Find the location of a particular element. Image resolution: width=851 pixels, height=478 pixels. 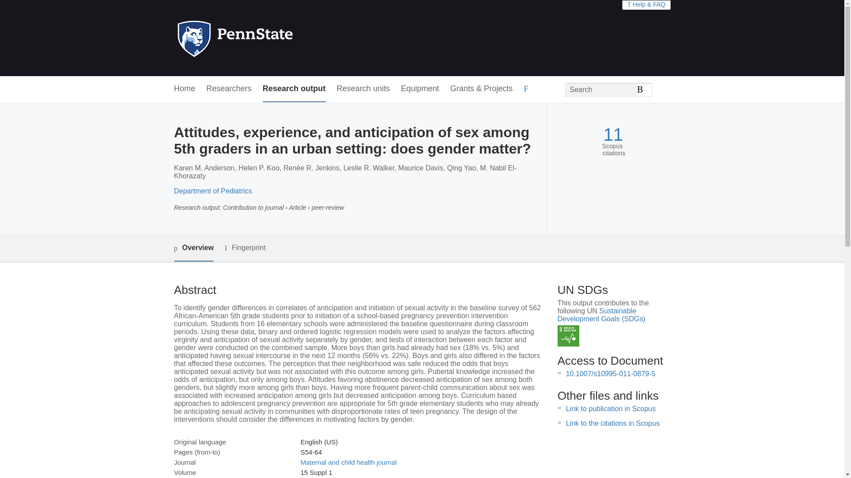

Research output is located at coordinates (294, 89).